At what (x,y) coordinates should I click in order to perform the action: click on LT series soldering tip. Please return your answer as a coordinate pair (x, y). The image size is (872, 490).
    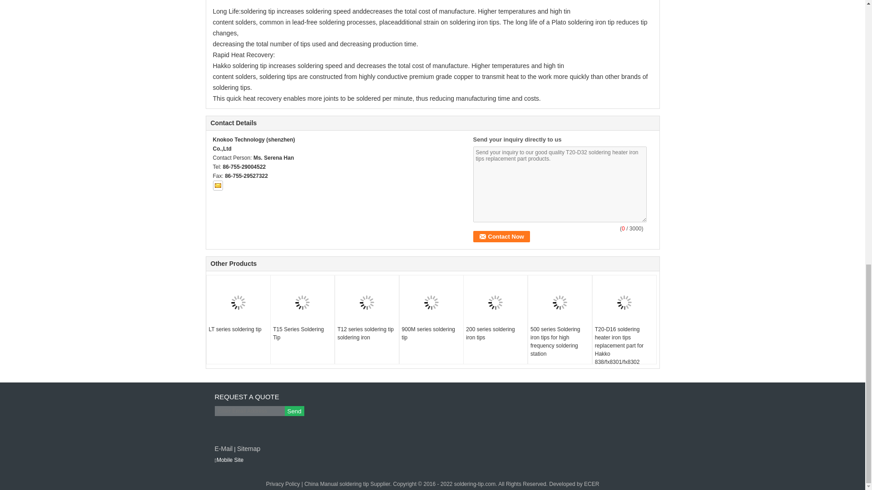
    Looking at the image, I should click on (238, 302).